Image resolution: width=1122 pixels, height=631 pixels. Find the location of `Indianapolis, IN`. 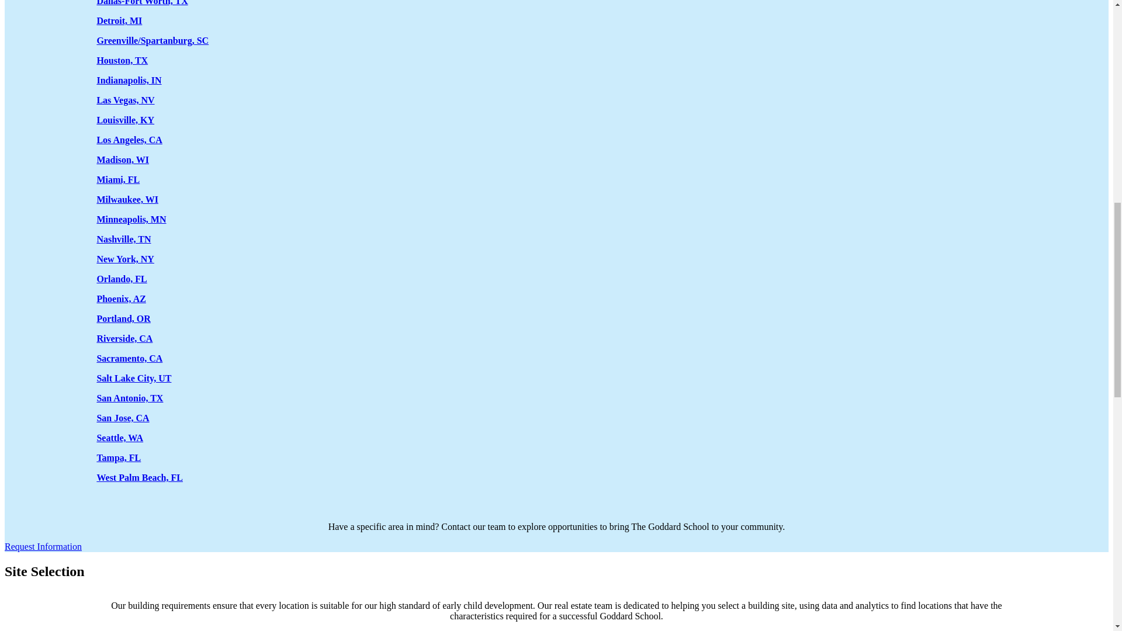

Indianapolis, IN is located at coordinates (129, 79).